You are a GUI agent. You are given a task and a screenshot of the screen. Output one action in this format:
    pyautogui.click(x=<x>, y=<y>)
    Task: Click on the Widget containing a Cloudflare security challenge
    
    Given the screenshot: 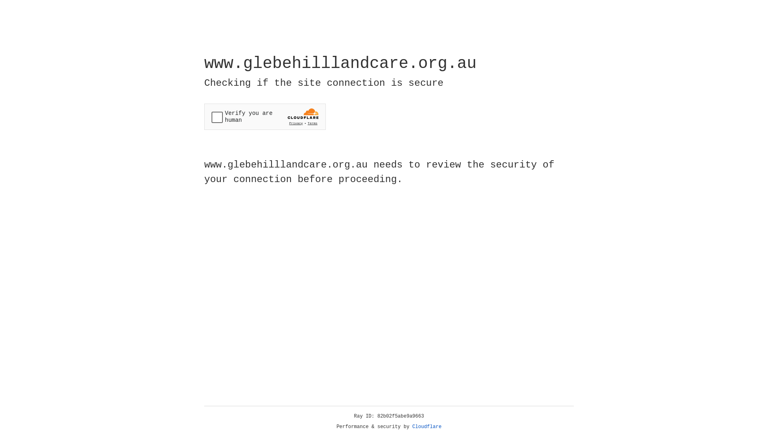 What is the action you would take?
    pyautogui.click(x=265, y=117)
    